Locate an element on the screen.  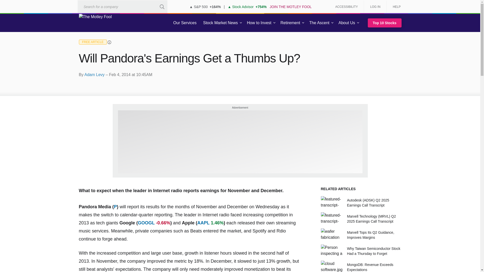
Our Services is located at coordinates (185, 23).